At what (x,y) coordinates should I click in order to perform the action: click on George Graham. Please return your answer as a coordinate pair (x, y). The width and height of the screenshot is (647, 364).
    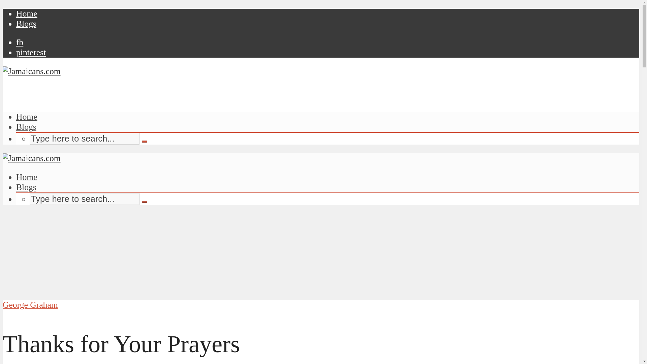
    Looking at the image, I should click on (30, 305).